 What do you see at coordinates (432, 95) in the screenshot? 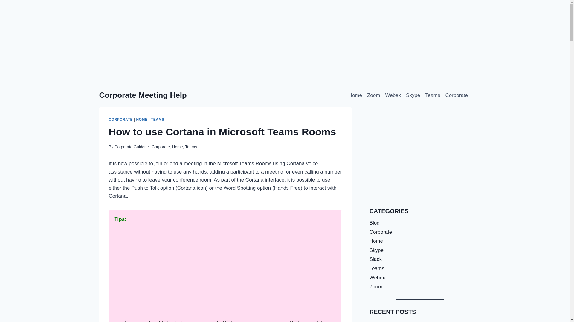
I see `Teams` at bounding box center [432, 95].